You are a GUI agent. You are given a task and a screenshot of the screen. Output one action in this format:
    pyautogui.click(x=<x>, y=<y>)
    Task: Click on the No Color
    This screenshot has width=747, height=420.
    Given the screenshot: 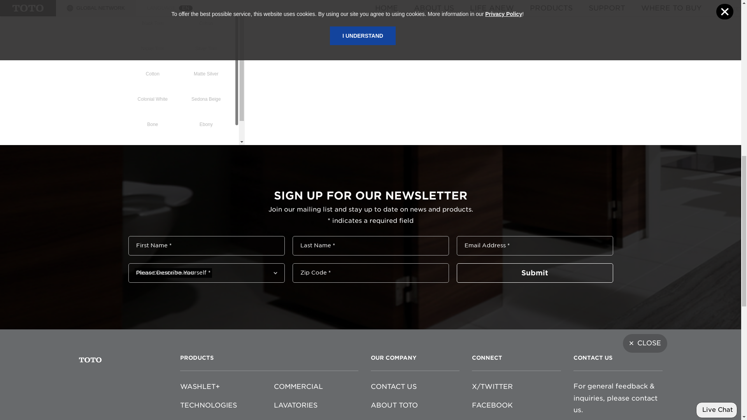 What is the action you would take?
    pyautogui.click(x=153, y=142)
    